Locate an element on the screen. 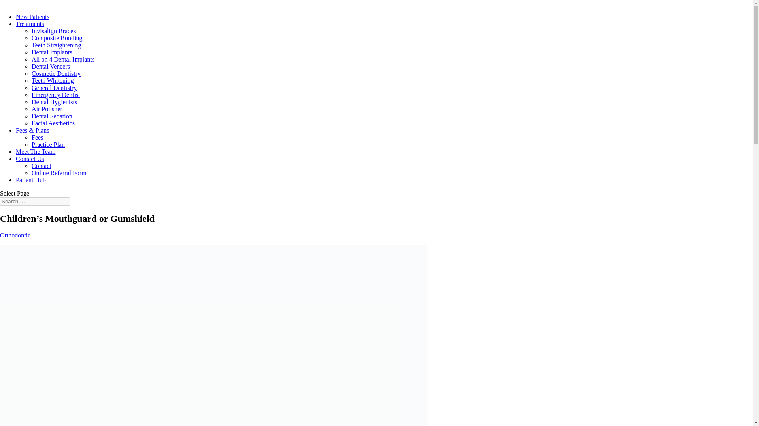  Treatments is located at coordinates (30, 24).